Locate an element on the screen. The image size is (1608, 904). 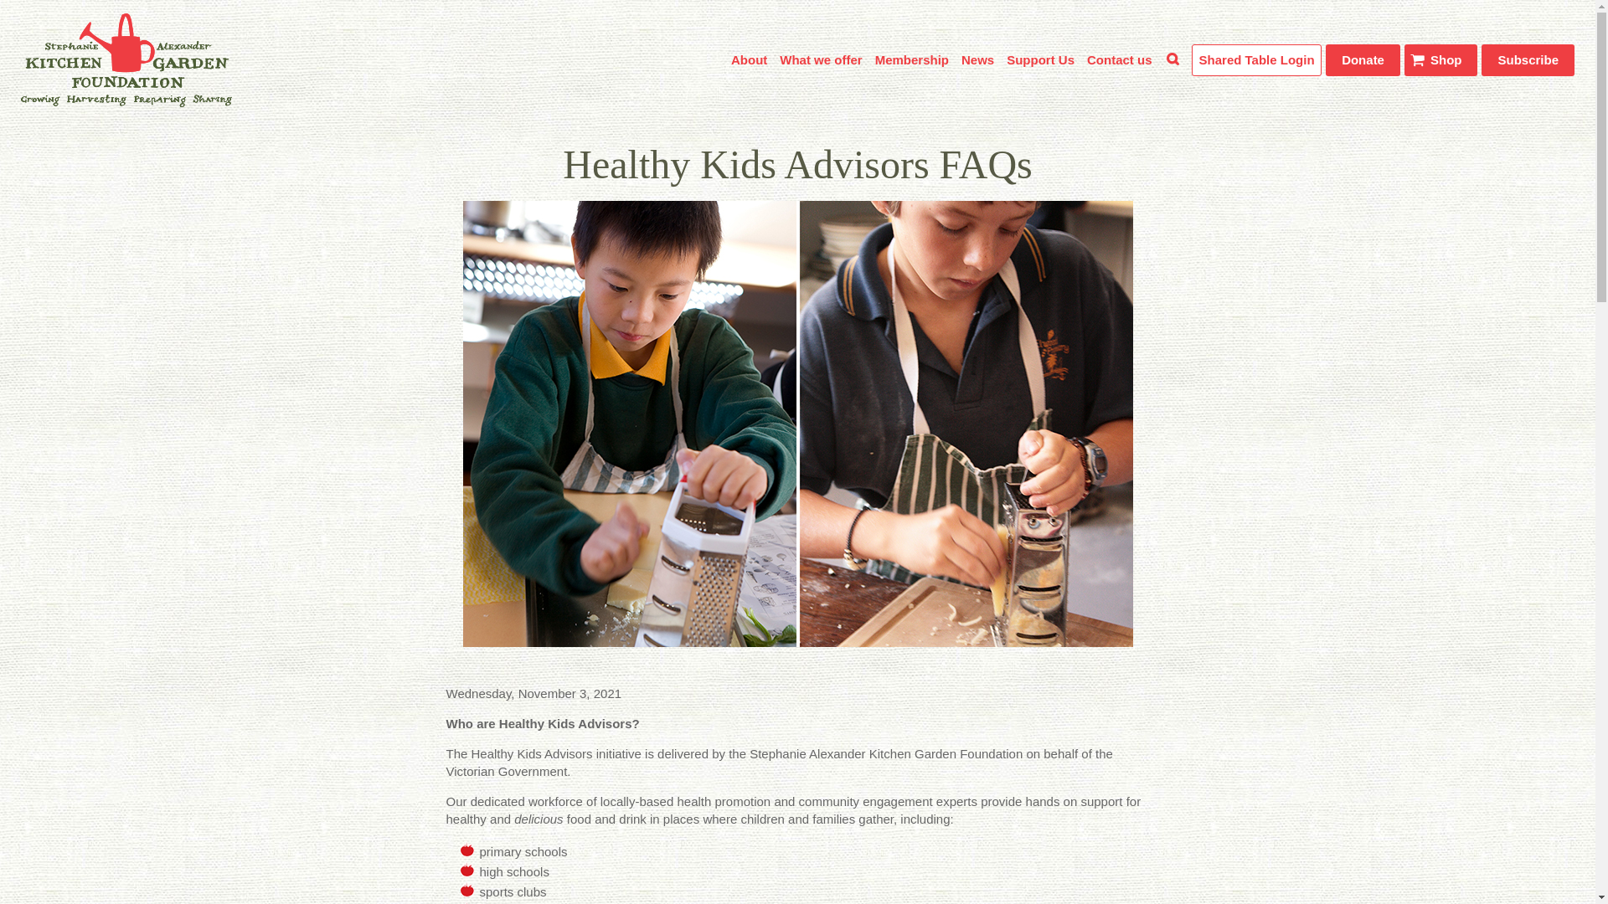
Membership is located at coordinates (911, 59).